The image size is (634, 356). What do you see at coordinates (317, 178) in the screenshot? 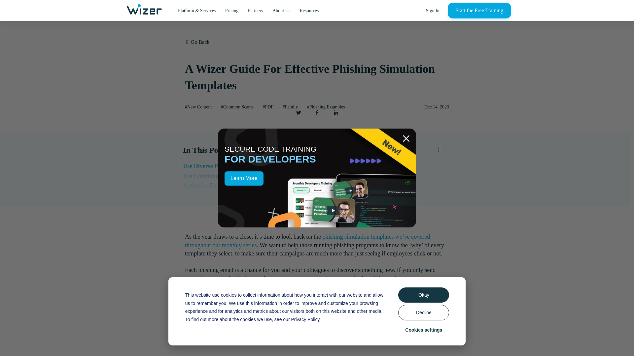
I see `Popup CTA` at bounding box center [317, 178].